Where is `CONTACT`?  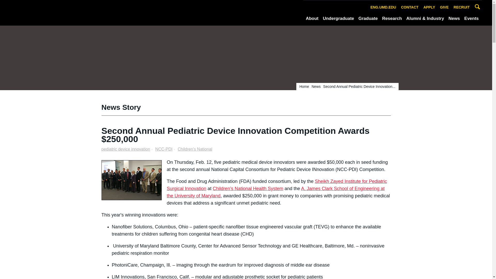
CONTACT is located at coordinates (410, 7).